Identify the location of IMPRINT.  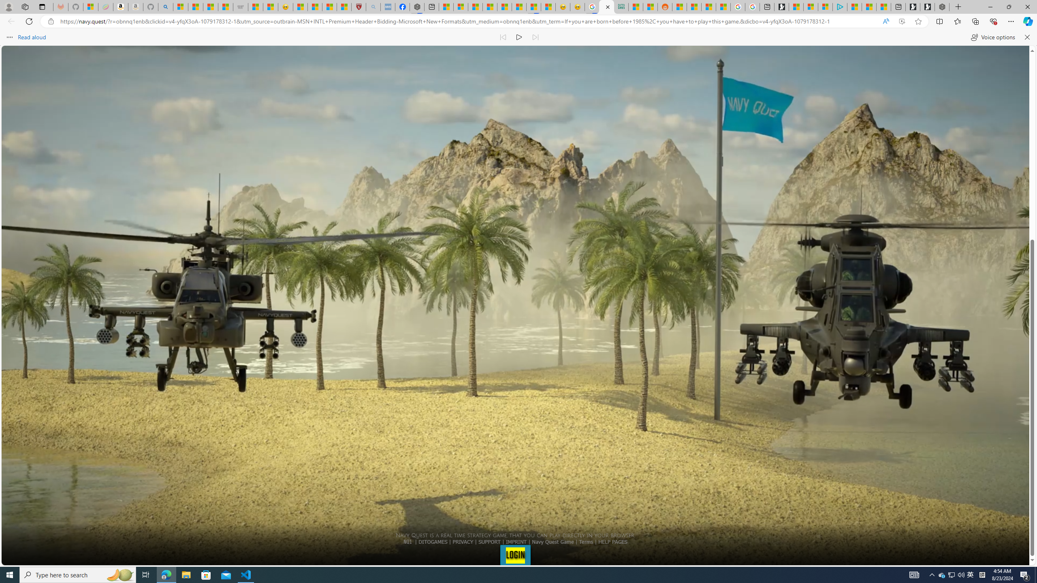
(516, 542).